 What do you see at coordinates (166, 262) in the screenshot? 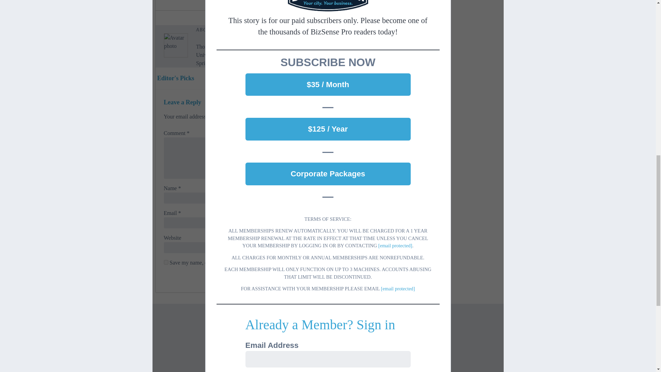
I see `yes` at bounding box center [166, 262].